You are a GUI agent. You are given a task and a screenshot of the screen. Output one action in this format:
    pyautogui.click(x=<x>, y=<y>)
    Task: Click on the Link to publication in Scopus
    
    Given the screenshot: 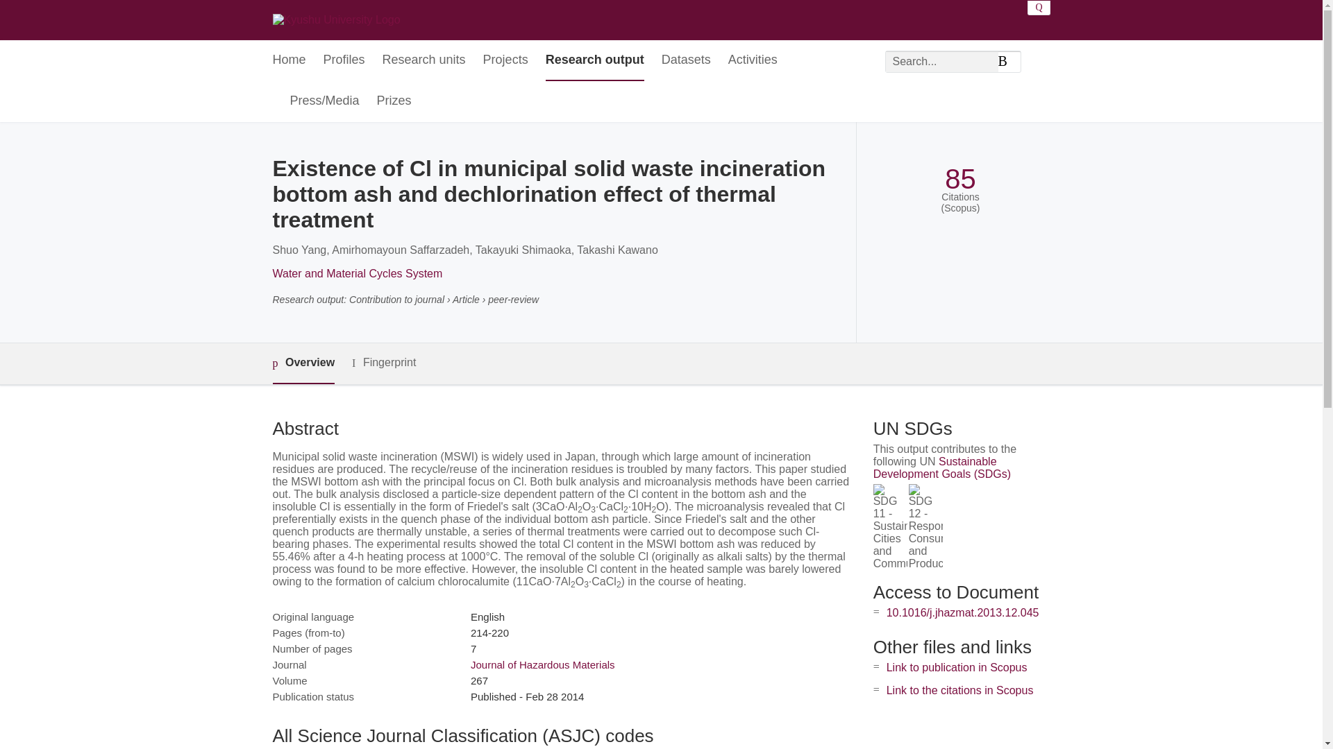 What is the action you would take?
    pyautogui.click(x=957, y=667)
    